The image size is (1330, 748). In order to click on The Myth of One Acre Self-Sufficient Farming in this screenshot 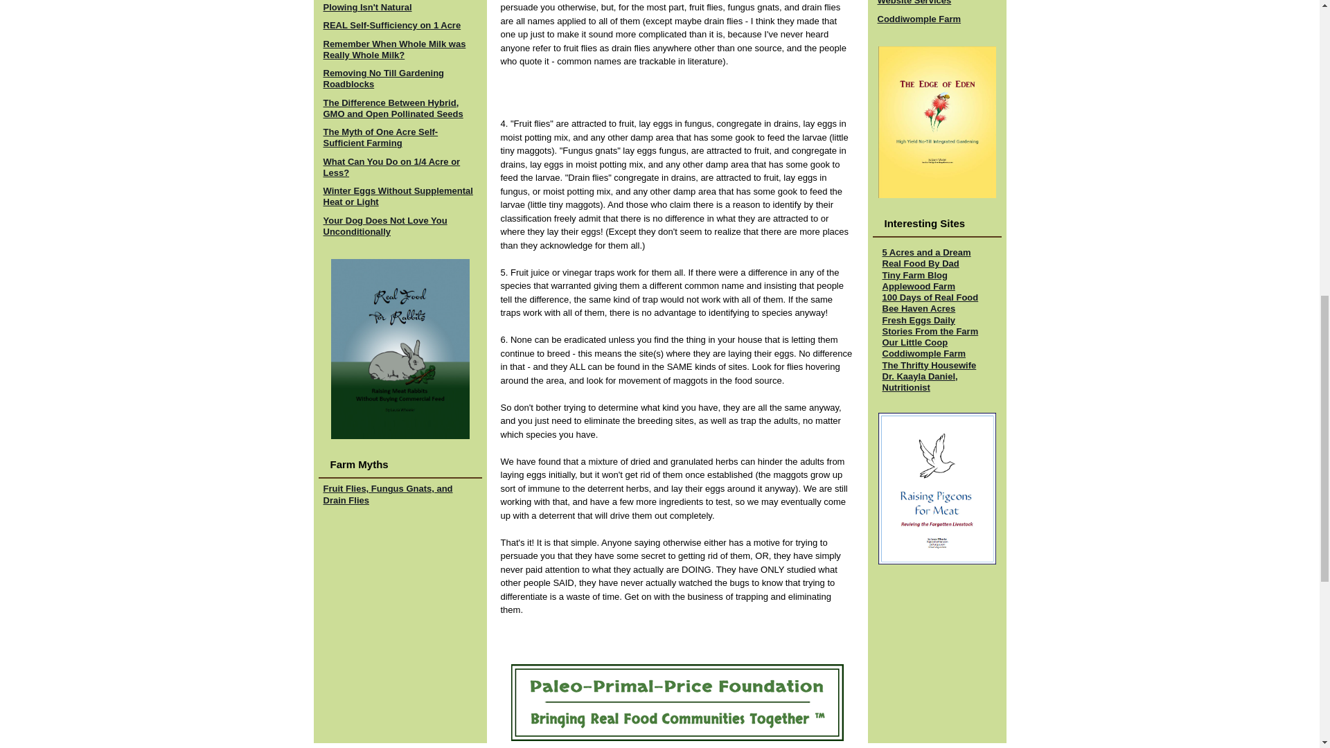, I will do `click(380, 137)`.